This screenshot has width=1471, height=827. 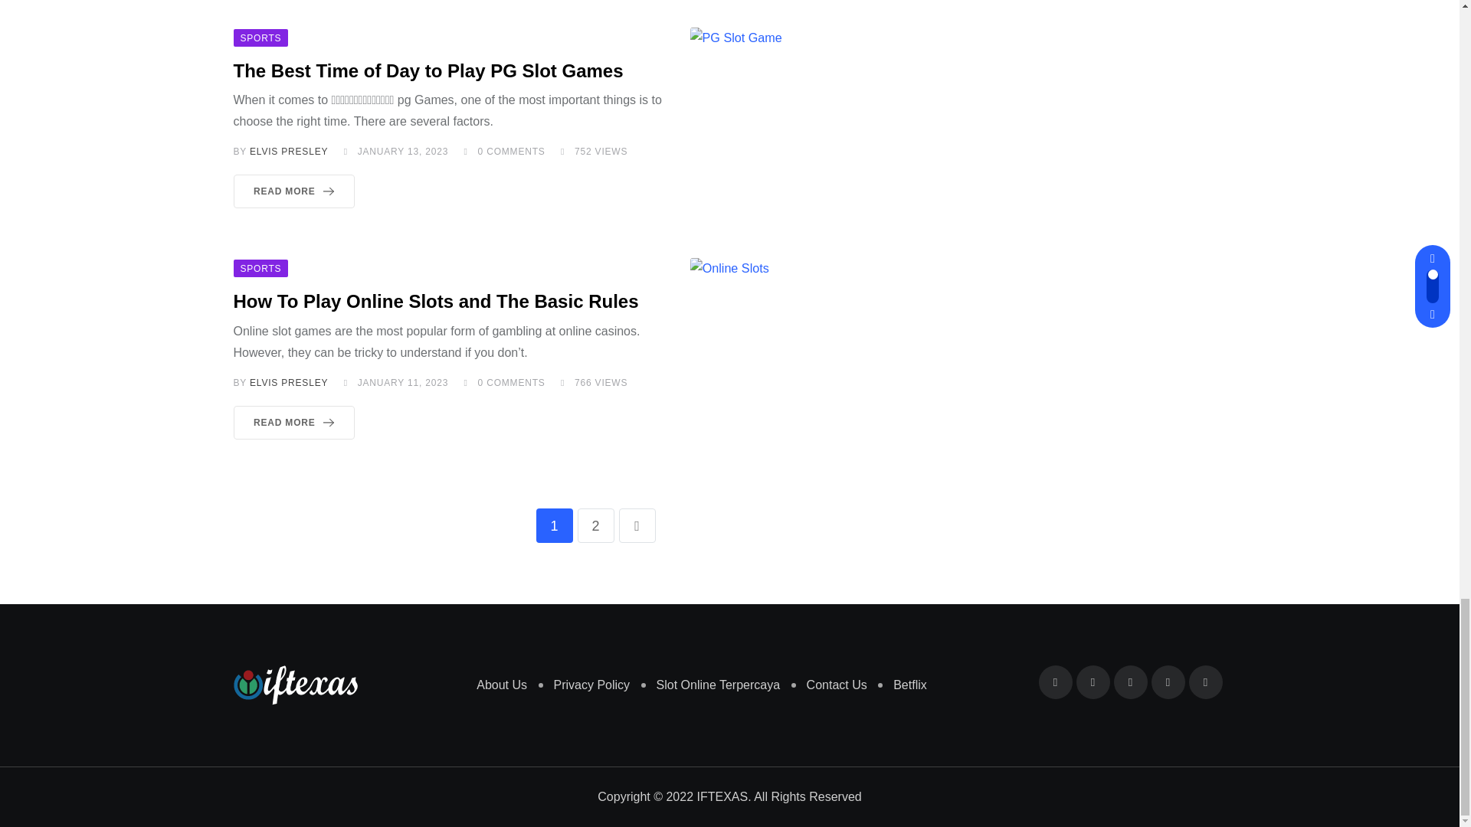 I want to click on Posts by Elvis Presley, so click(x=289, y=152).